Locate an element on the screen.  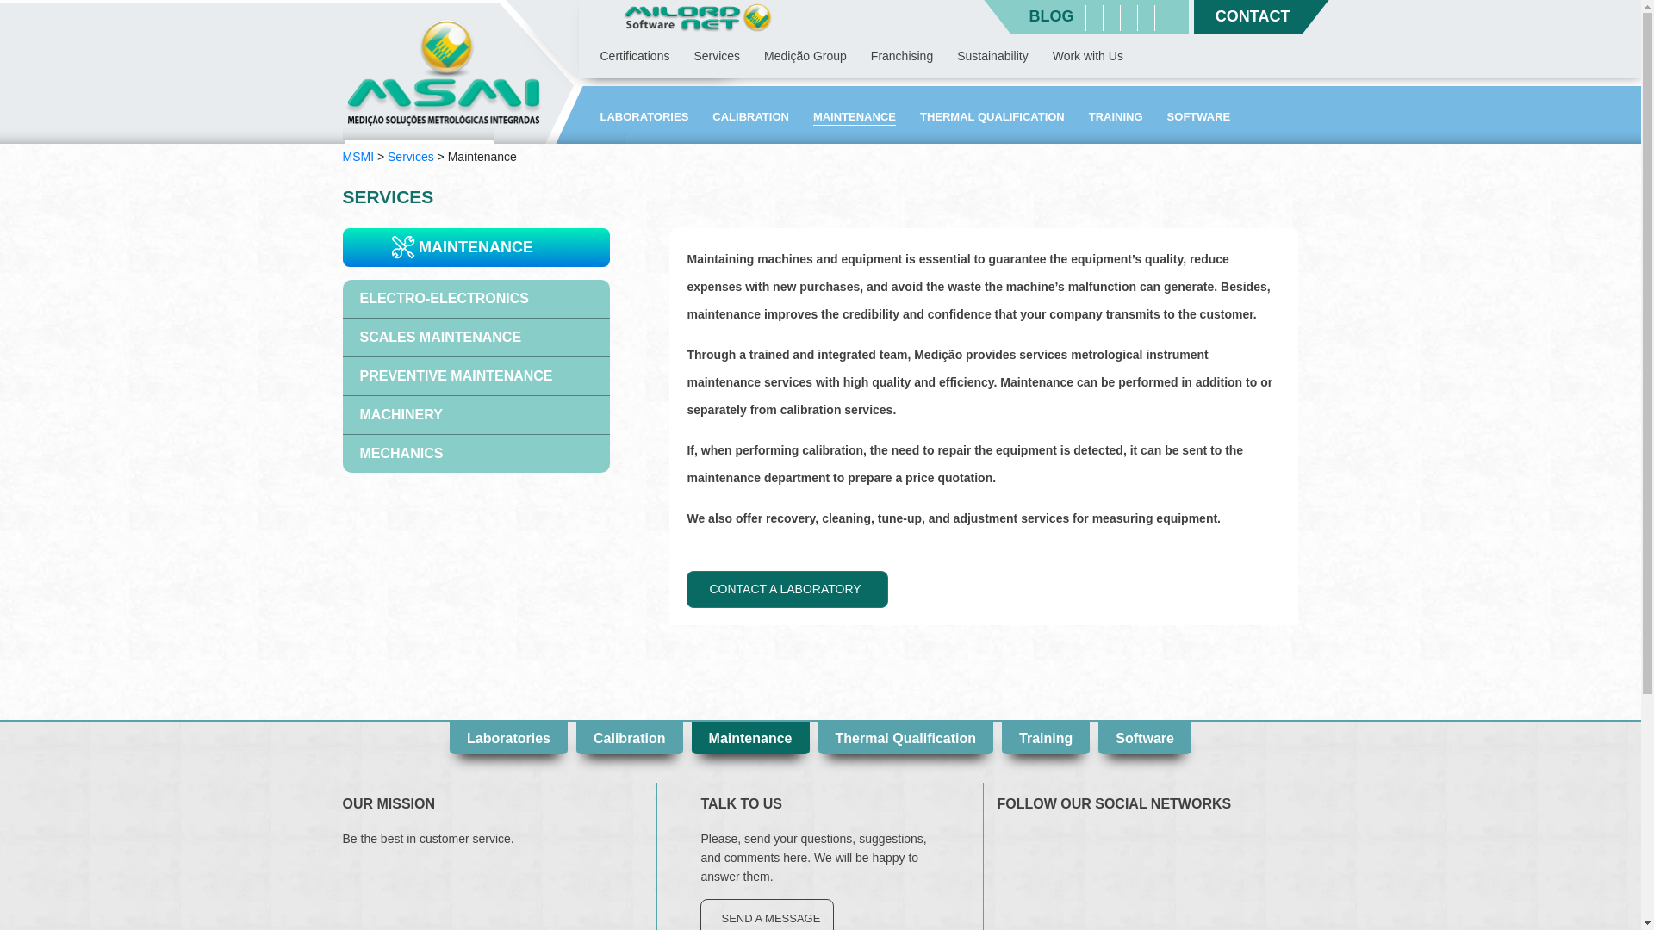
CALIBRATION is located at coordinates (750, 117).